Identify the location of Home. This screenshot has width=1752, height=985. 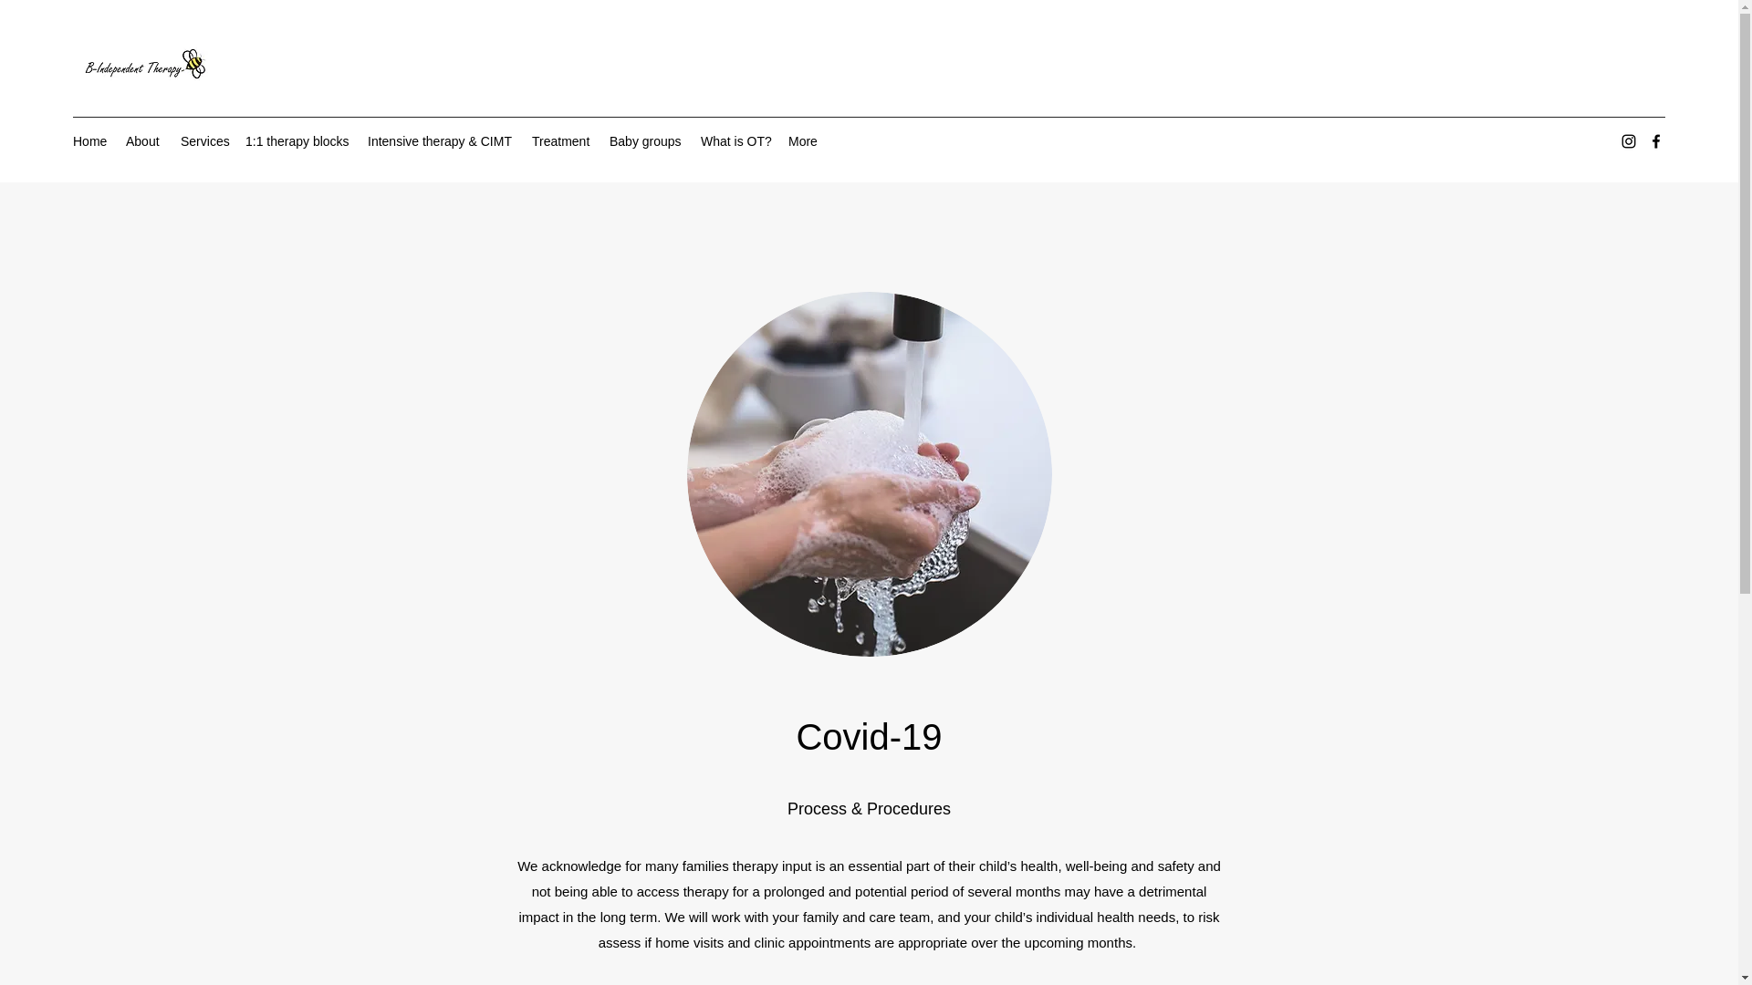
(89, 140).